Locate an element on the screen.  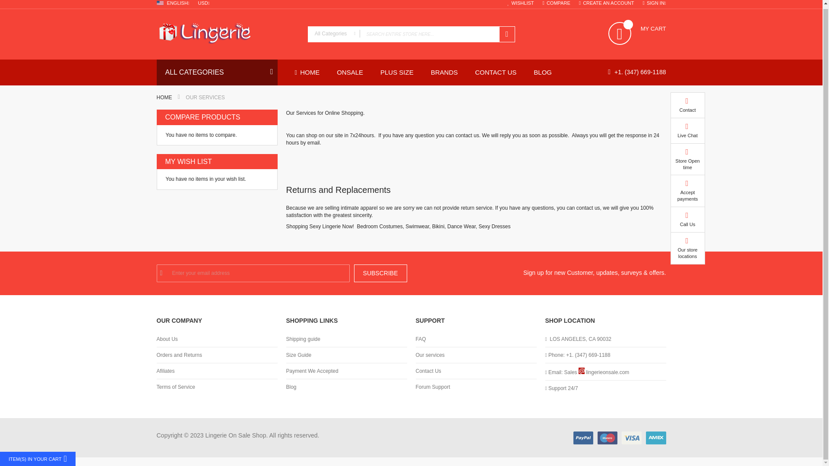
Compare is located at coordinates (556, 3).